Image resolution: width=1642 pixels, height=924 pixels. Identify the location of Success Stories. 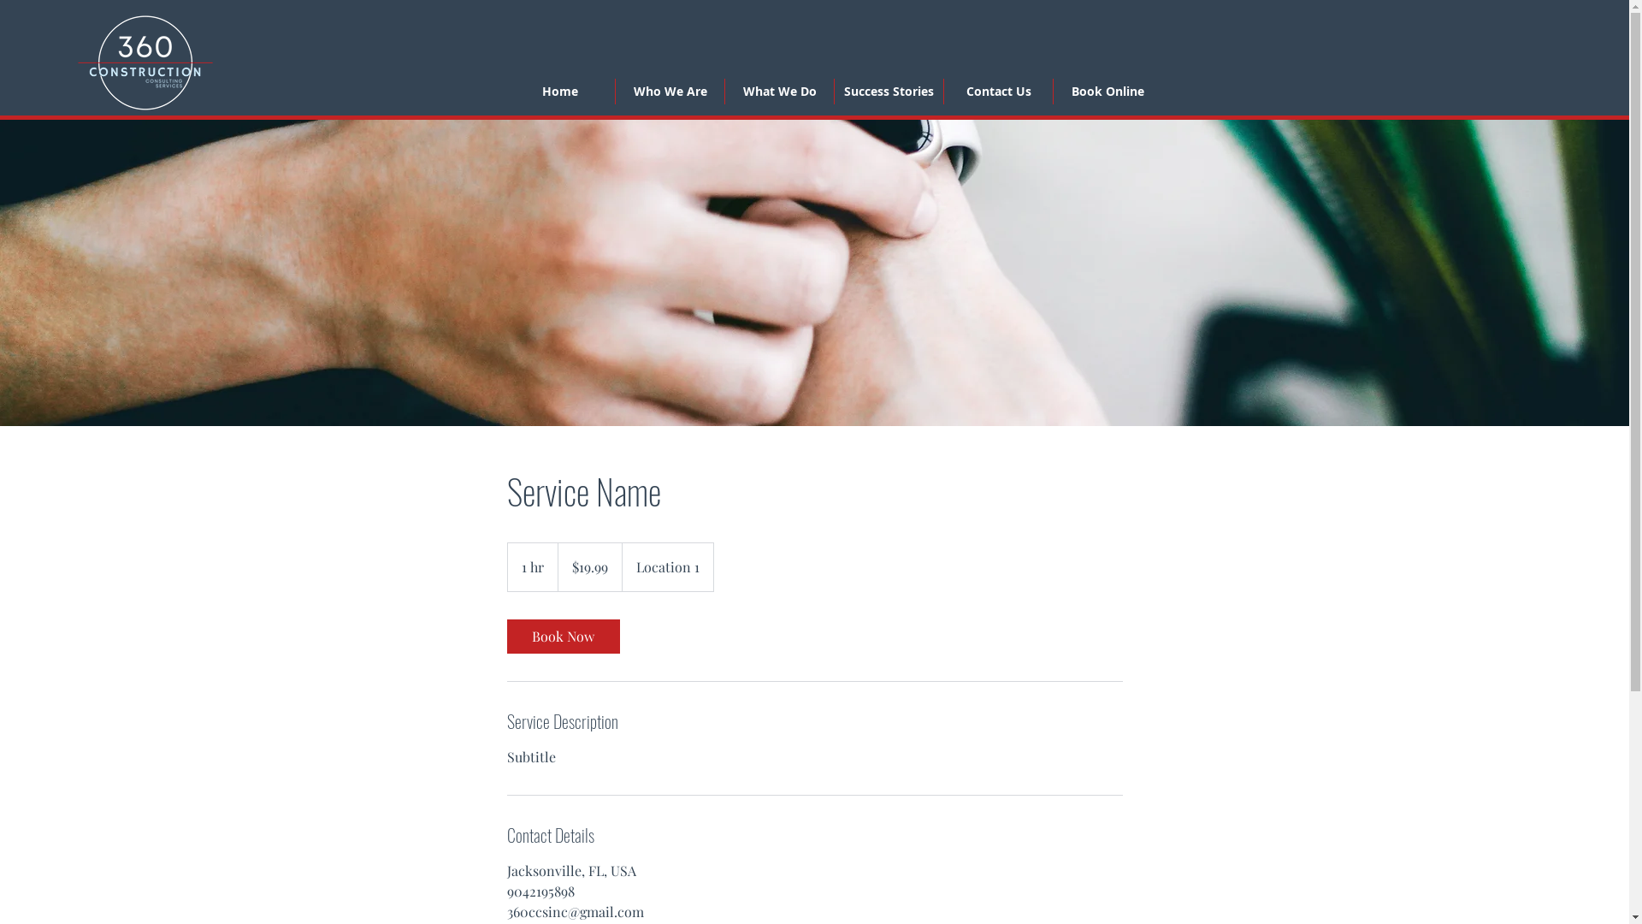
(889, 92).